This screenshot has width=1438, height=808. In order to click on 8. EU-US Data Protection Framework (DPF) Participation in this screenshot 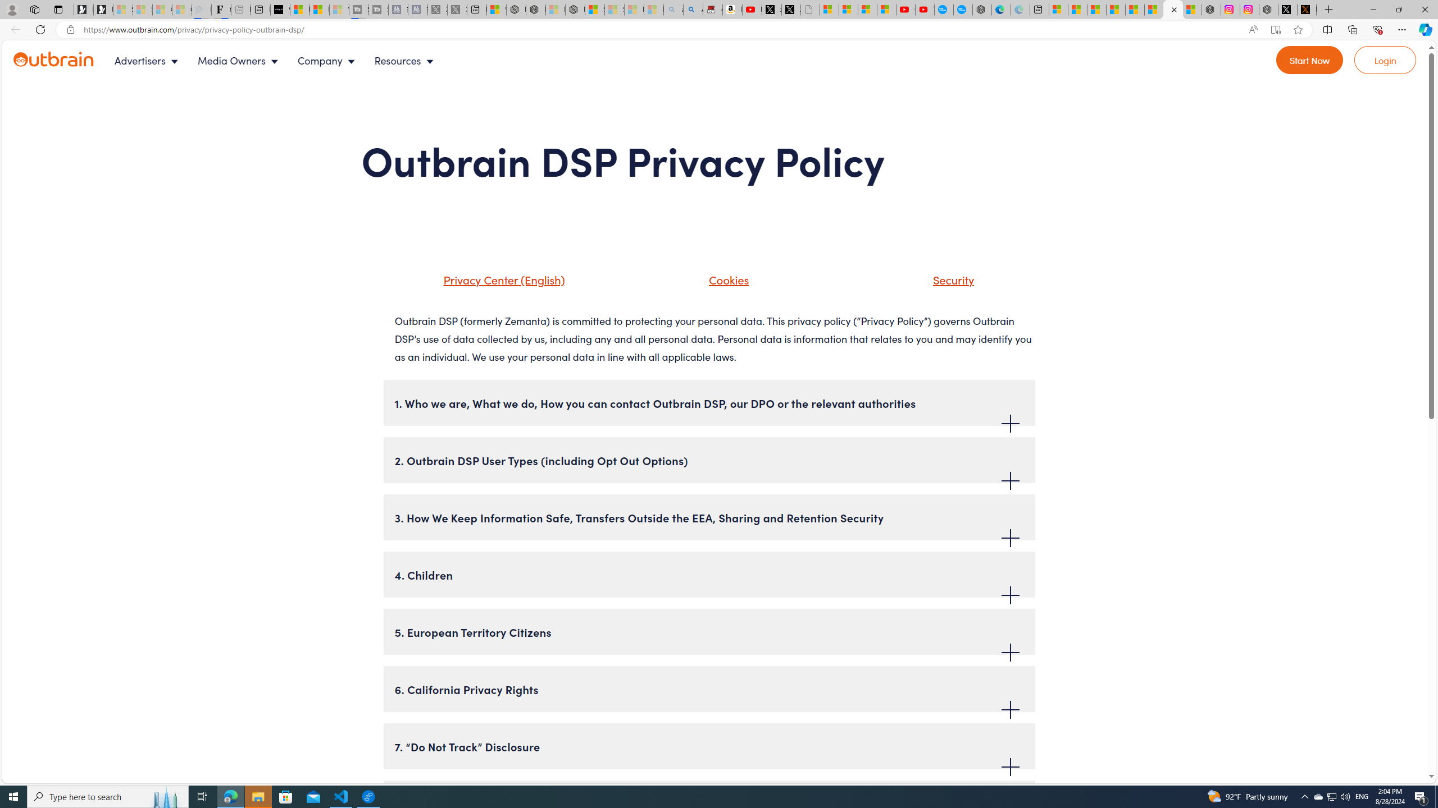, I will do `click(709, 804)`.